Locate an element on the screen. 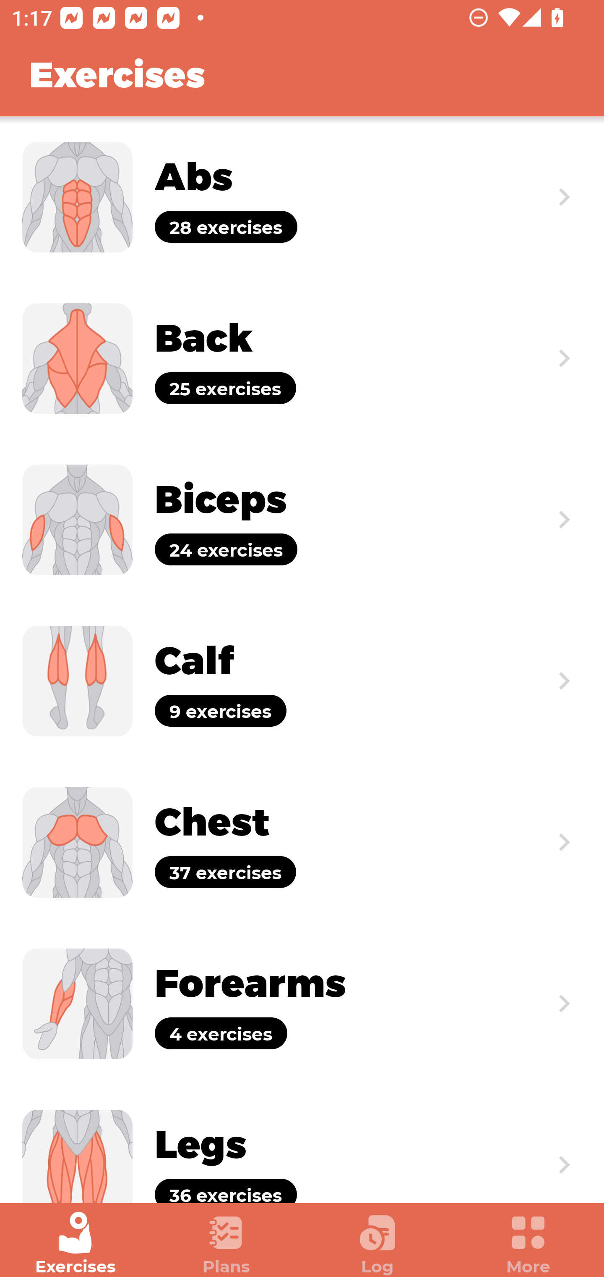 The image size is (604, 1277). Exercise Back 25 exercises is located at coordinates (302, 358).